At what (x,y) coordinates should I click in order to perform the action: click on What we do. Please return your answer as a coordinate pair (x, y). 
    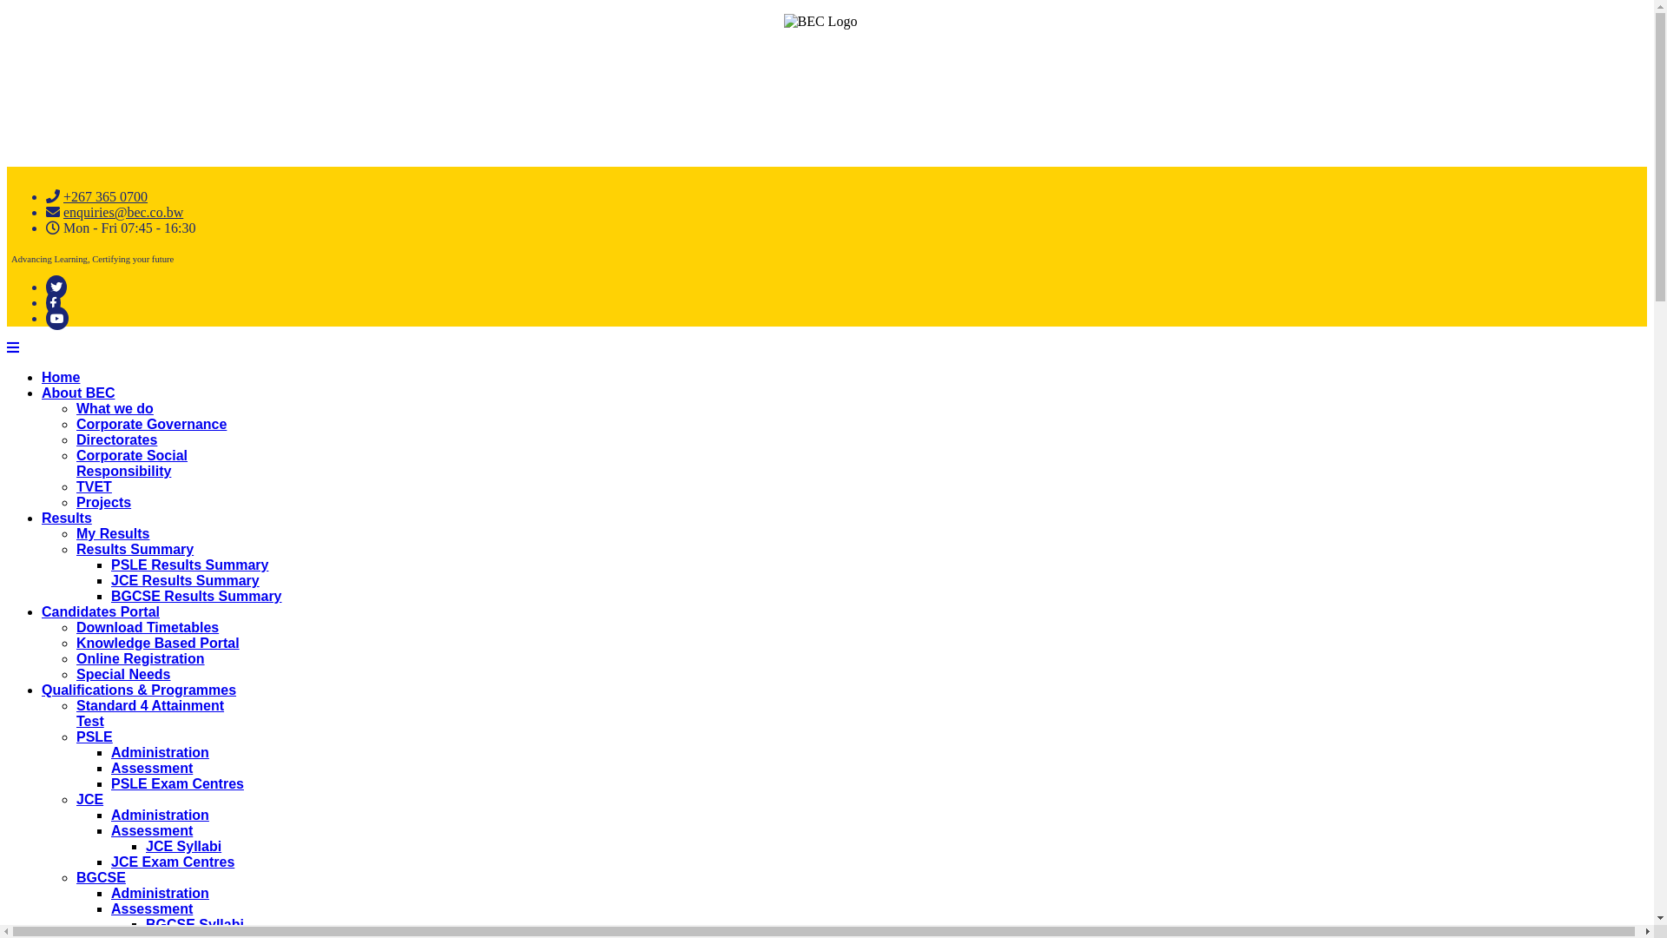
    Looking at the image, I should click on (115, 408).